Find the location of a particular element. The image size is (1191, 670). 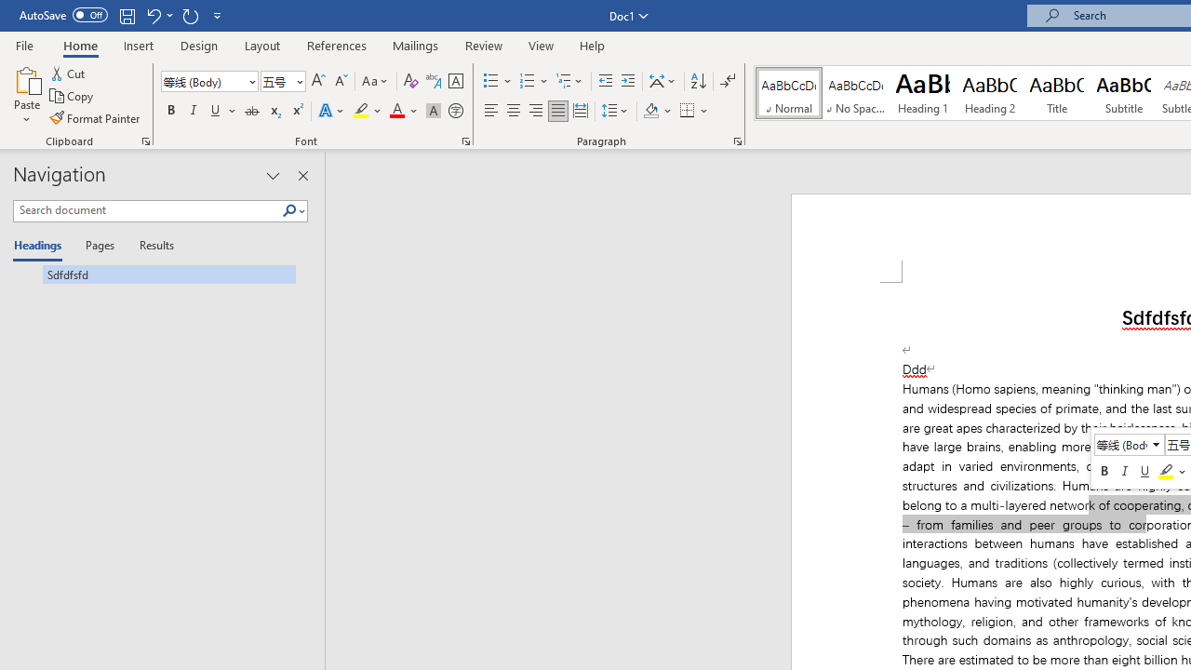

Undo  is located at coordinates (158, 15).